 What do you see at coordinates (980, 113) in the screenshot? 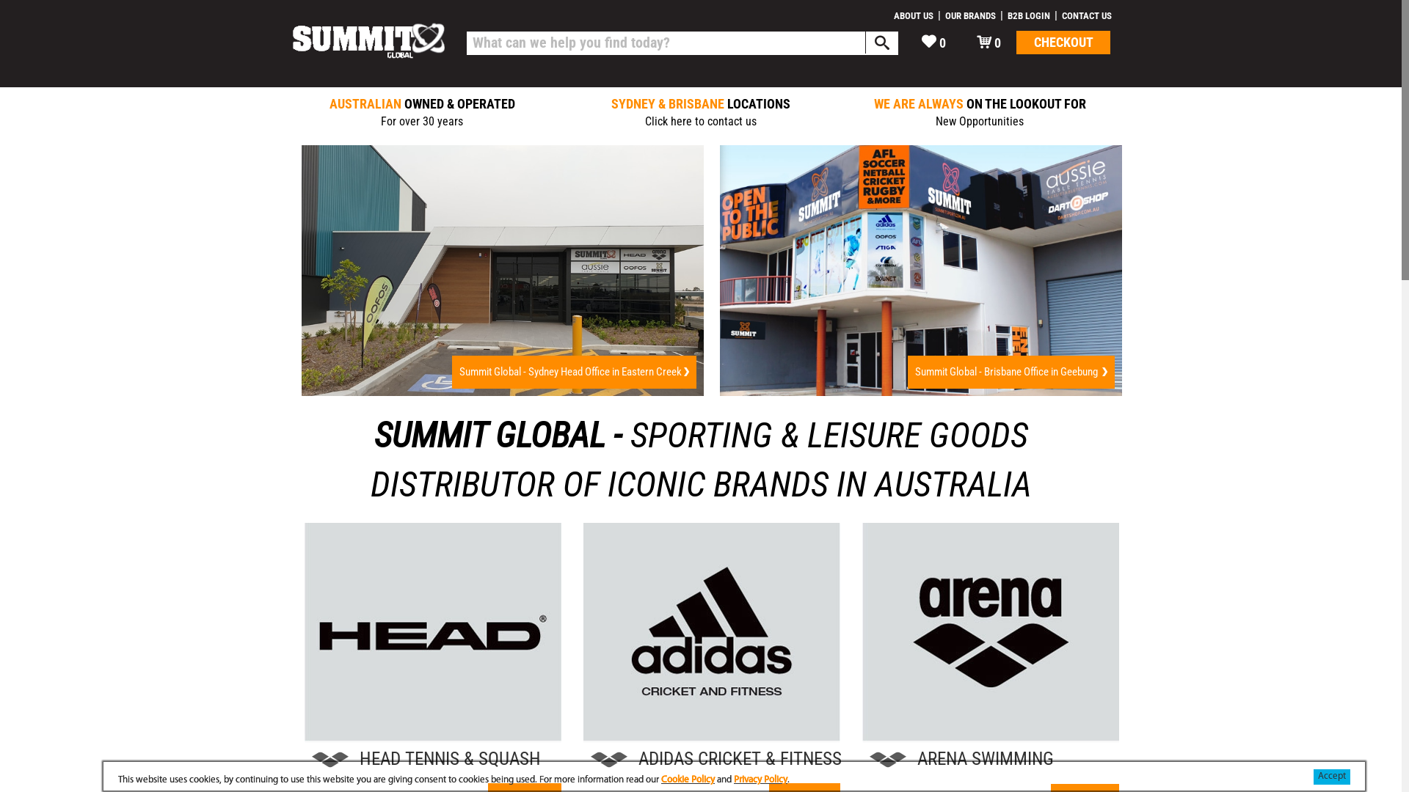
I see `WE ARE ALWAYS ON THE LOOKOUT FOR
New Opportunities` at bounding box center [980, 113].